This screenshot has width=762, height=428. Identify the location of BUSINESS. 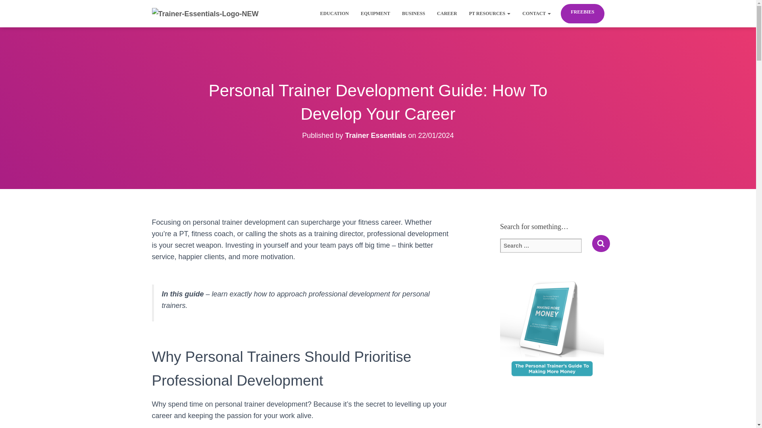
(414, 13).